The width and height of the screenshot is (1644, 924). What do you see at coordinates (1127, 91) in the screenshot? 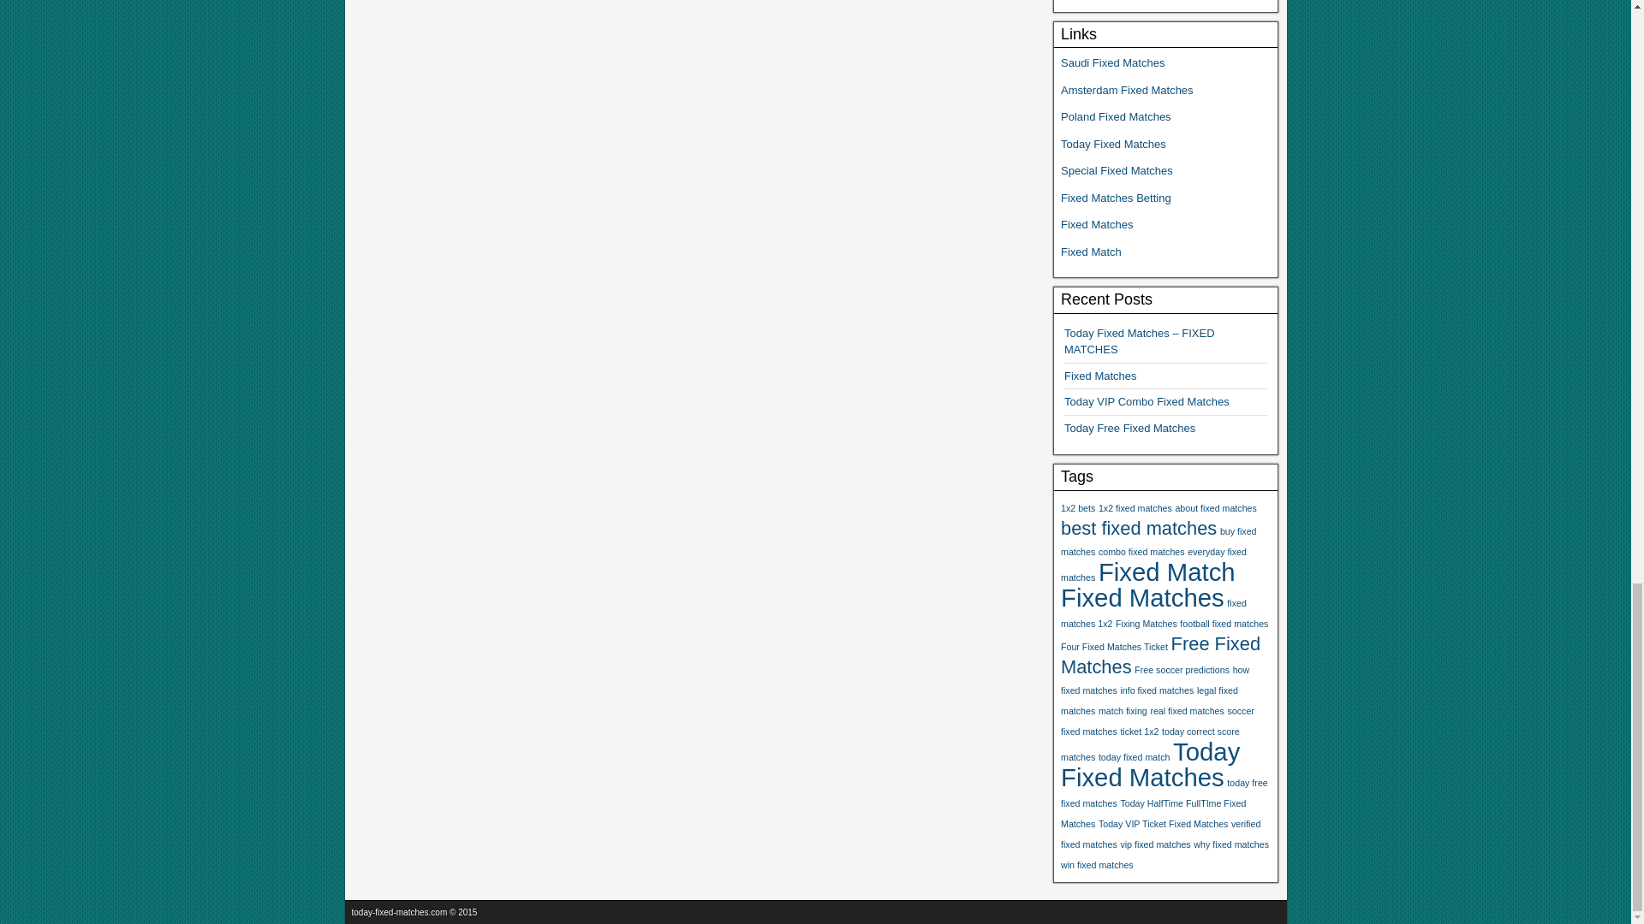
I see `Amsterdam Fixed Matches` at bounding box center [1127, 91].